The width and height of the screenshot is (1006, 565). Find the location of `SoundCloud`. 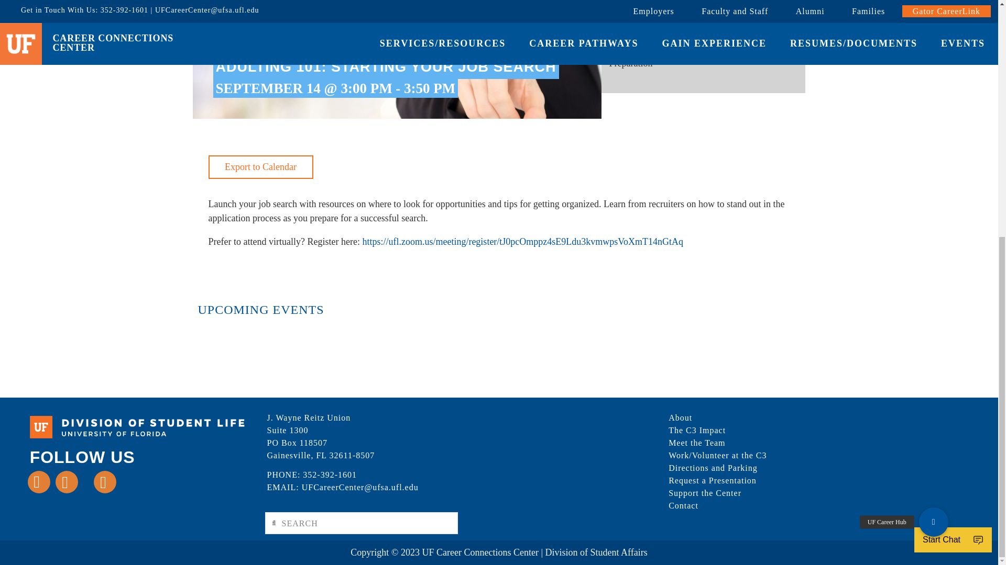

SoundCloud is located at coordinates (124, 484).